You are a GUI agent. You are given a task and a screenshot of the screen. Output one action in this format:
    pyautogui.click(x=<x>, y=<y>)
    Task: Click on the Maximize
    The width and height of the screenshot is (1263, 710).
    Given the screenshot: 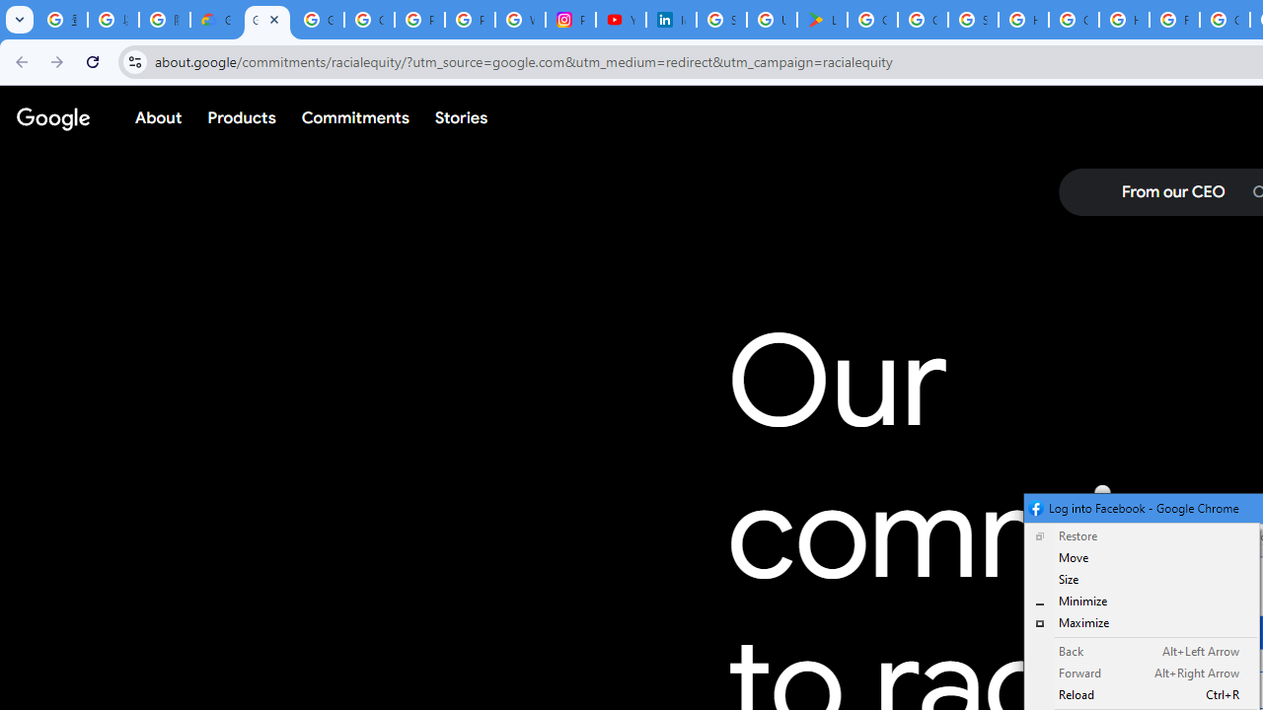 What is the action you would take?
    pyautogui.click(x=1141, y=622)
    